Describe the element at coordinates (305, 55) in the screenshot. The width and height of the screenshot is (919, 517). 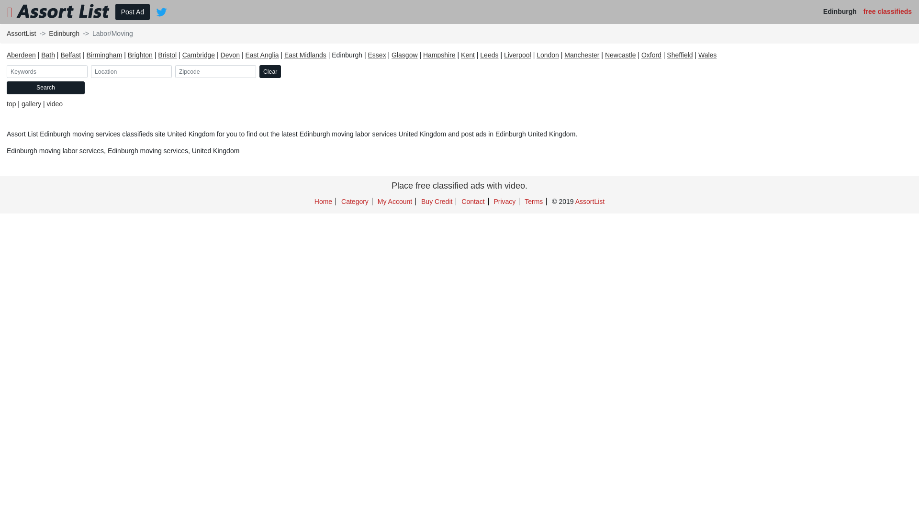
I see `East Midlands` at that location.